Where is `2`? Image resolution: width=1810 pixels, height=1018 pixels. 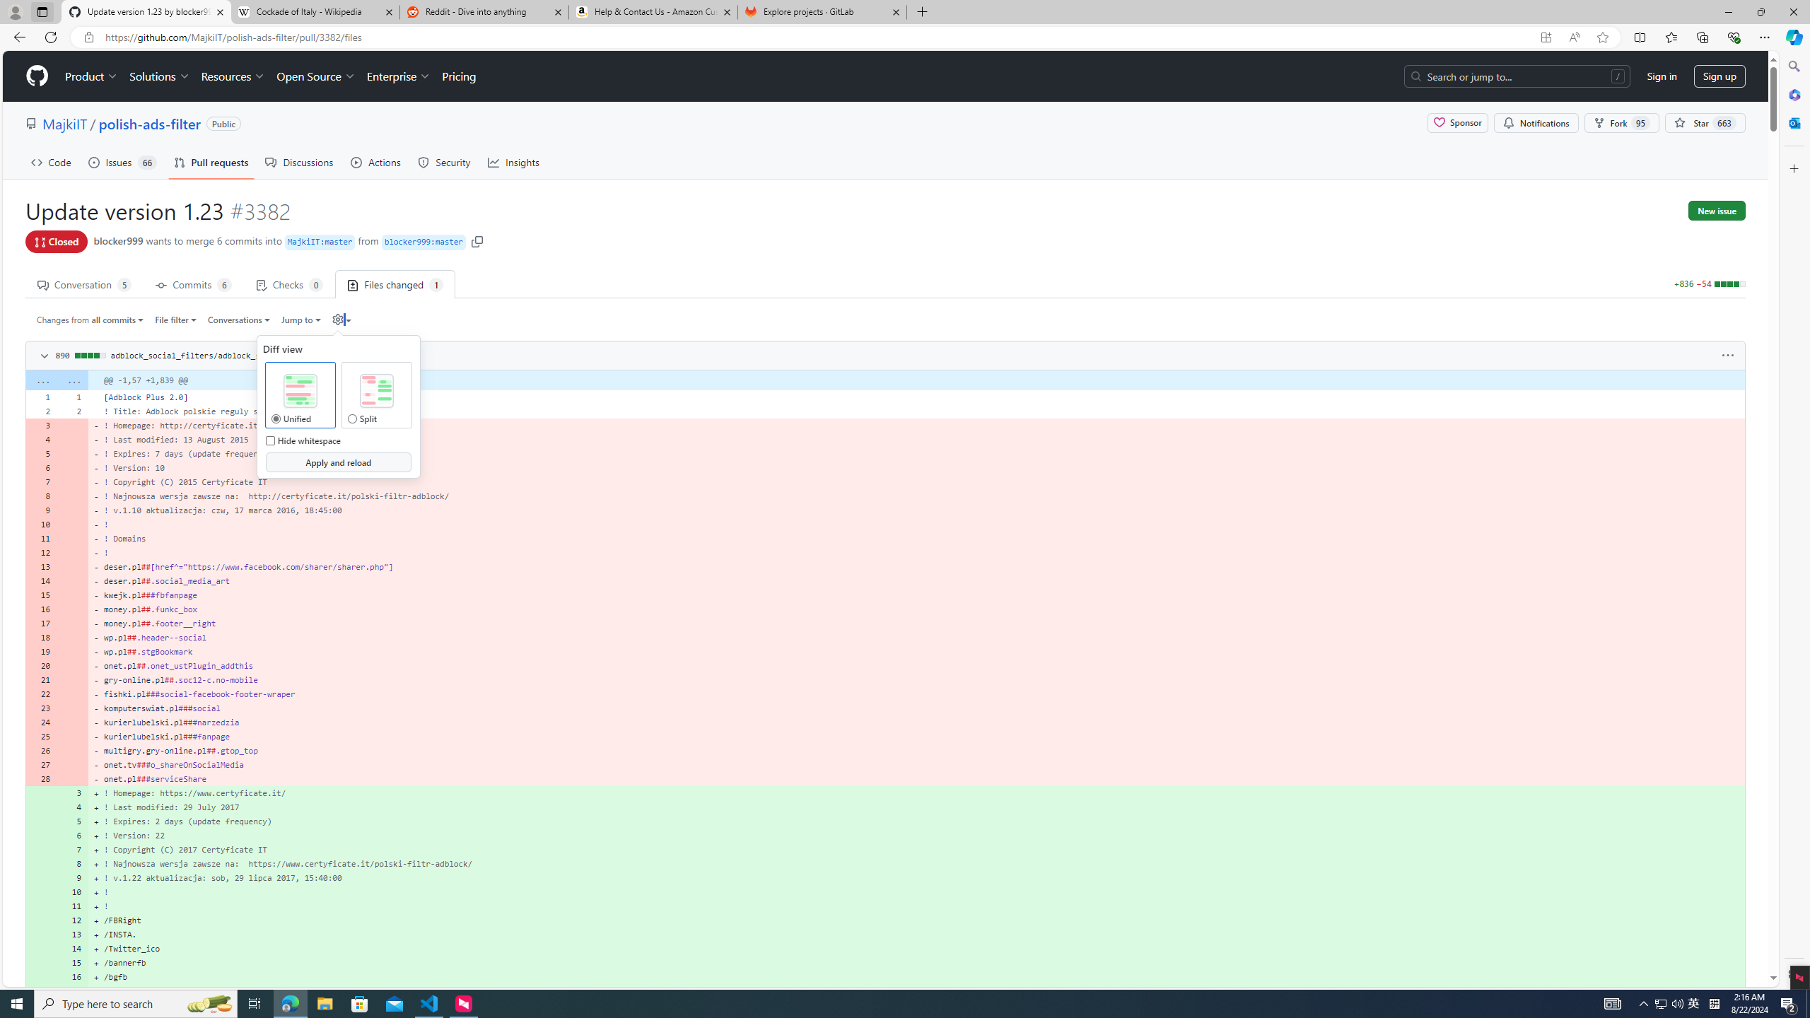
2 is located at coordinates (73, 411).